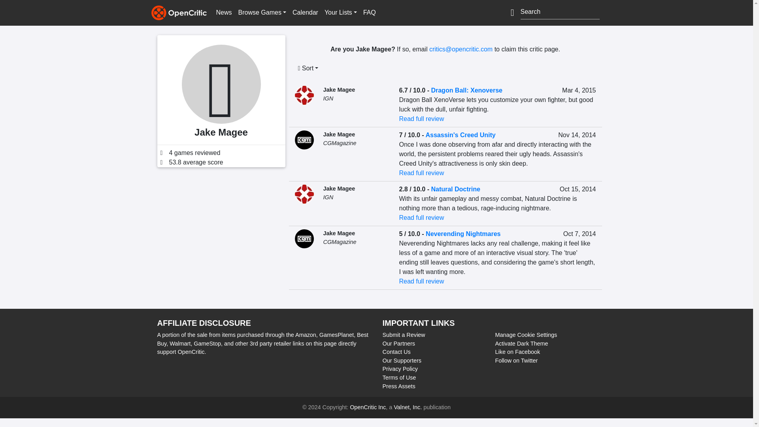  I want to click on Calendar, so click(305, 12).